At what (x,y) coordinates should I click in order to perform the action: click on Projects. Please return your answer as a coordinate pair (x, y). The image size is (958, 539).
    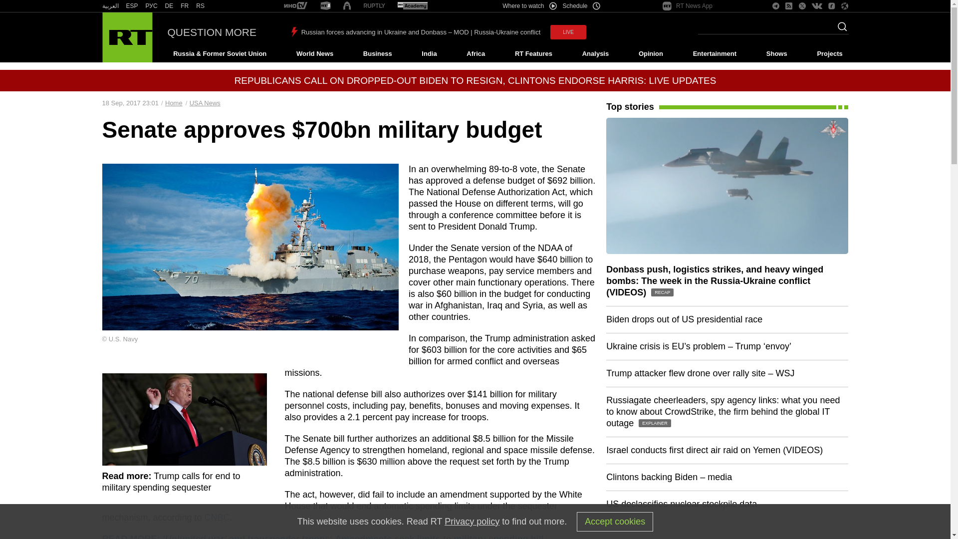
    Looking at the image, I should click on (830, 54).